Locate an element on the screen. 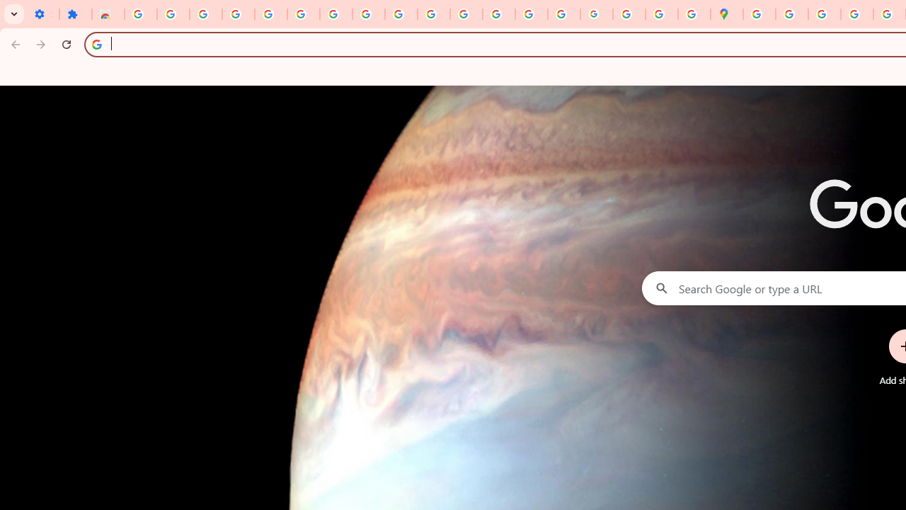 This screenshot has height=510, width=906. Sign in - Google Accounts is located at coordinates (303, 14).